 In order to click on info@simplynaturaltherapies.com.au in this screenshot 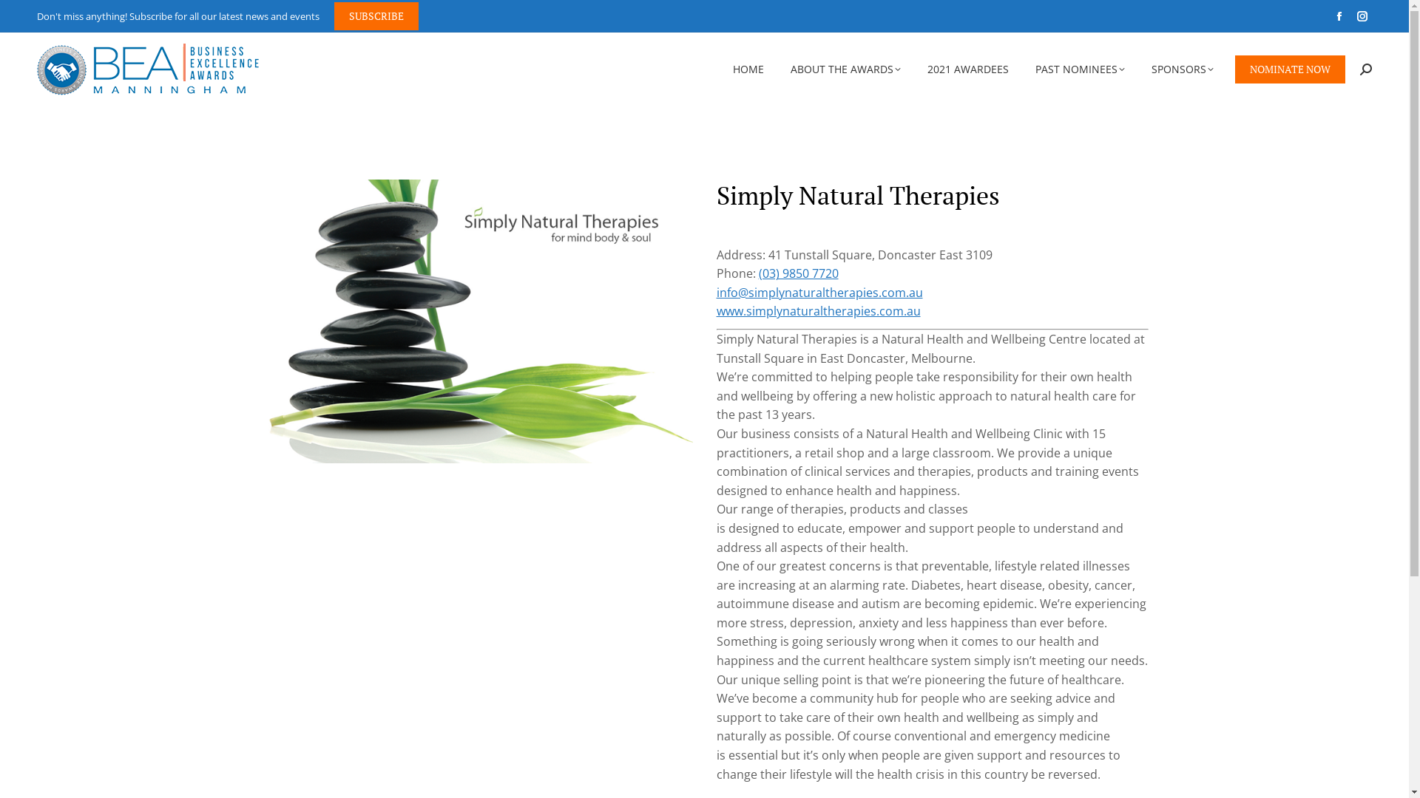, I will do `click(819, 293)`.